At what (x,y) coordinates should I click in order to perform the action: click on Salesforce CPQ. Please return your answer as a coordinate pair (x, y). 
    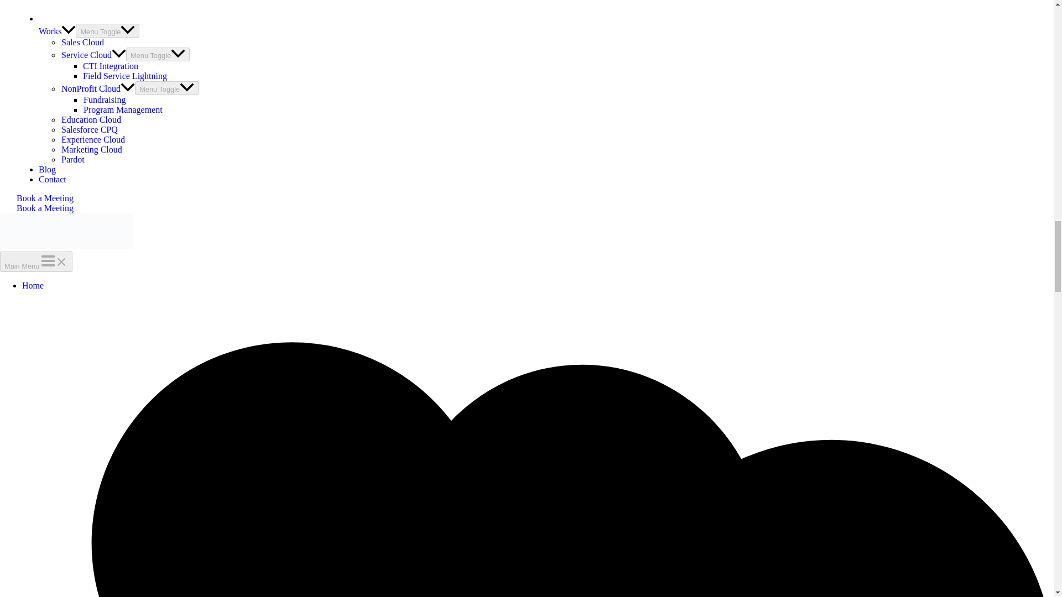
    Looking at the image, I should click on (89, 129).